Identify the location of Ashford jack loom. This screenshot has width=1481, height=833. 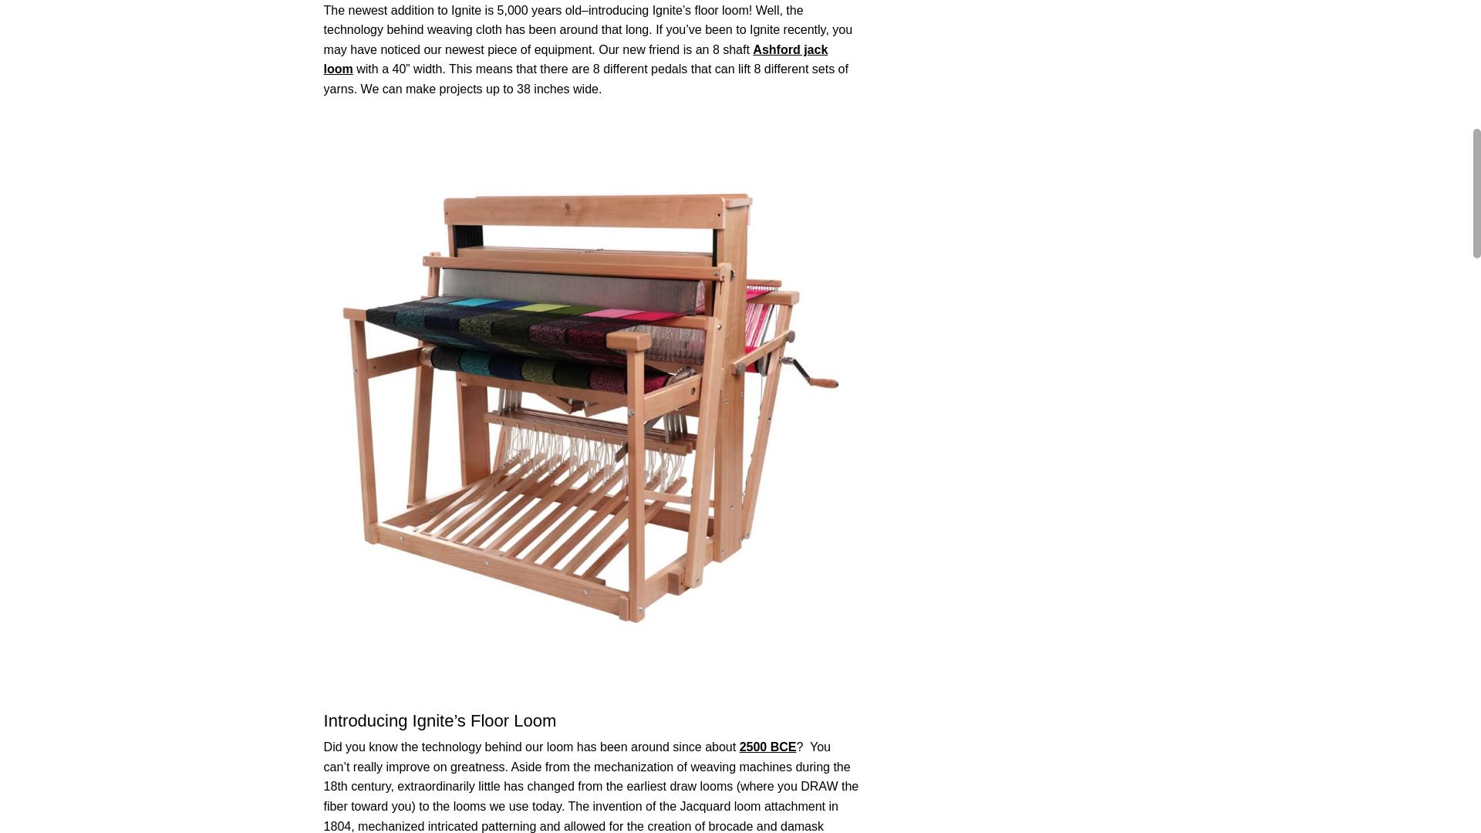
(575, 60).